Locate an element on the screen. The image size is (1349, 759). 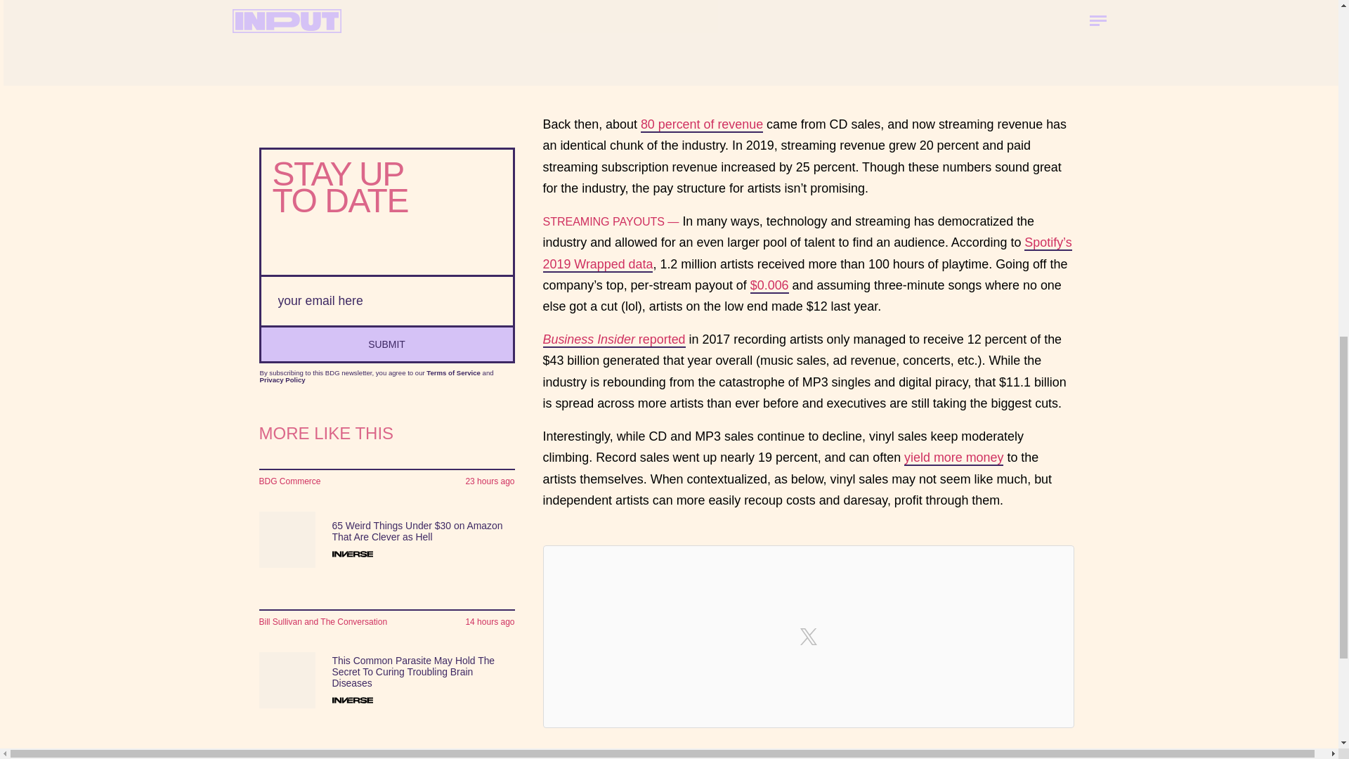
yield more money is located at coordinates (953, 458).